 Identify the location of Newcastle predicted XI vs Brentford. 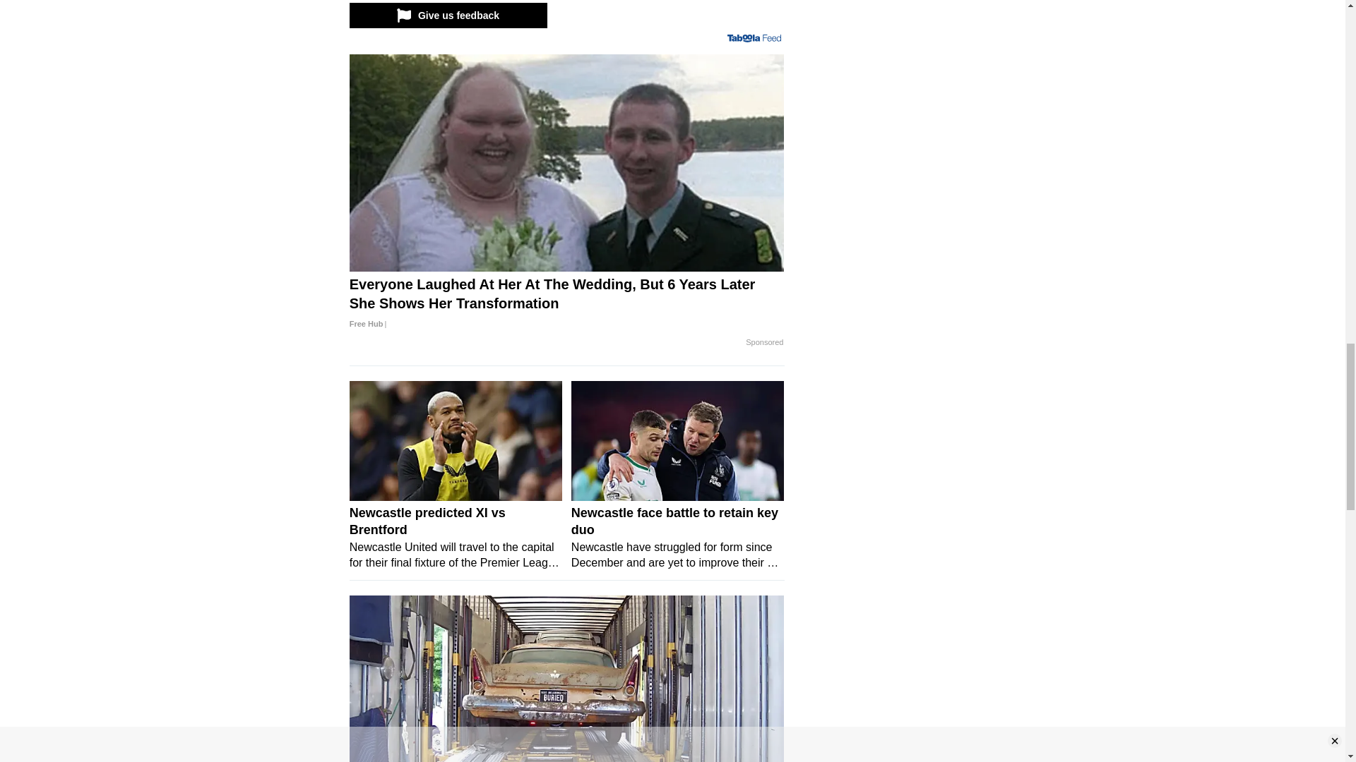
(456, 537).